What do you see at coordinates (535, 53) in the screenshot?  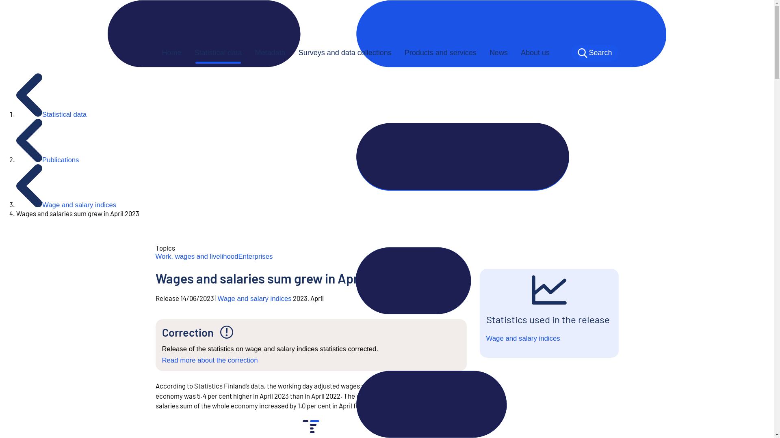 I see `About us` at bounding box center [535, 53].